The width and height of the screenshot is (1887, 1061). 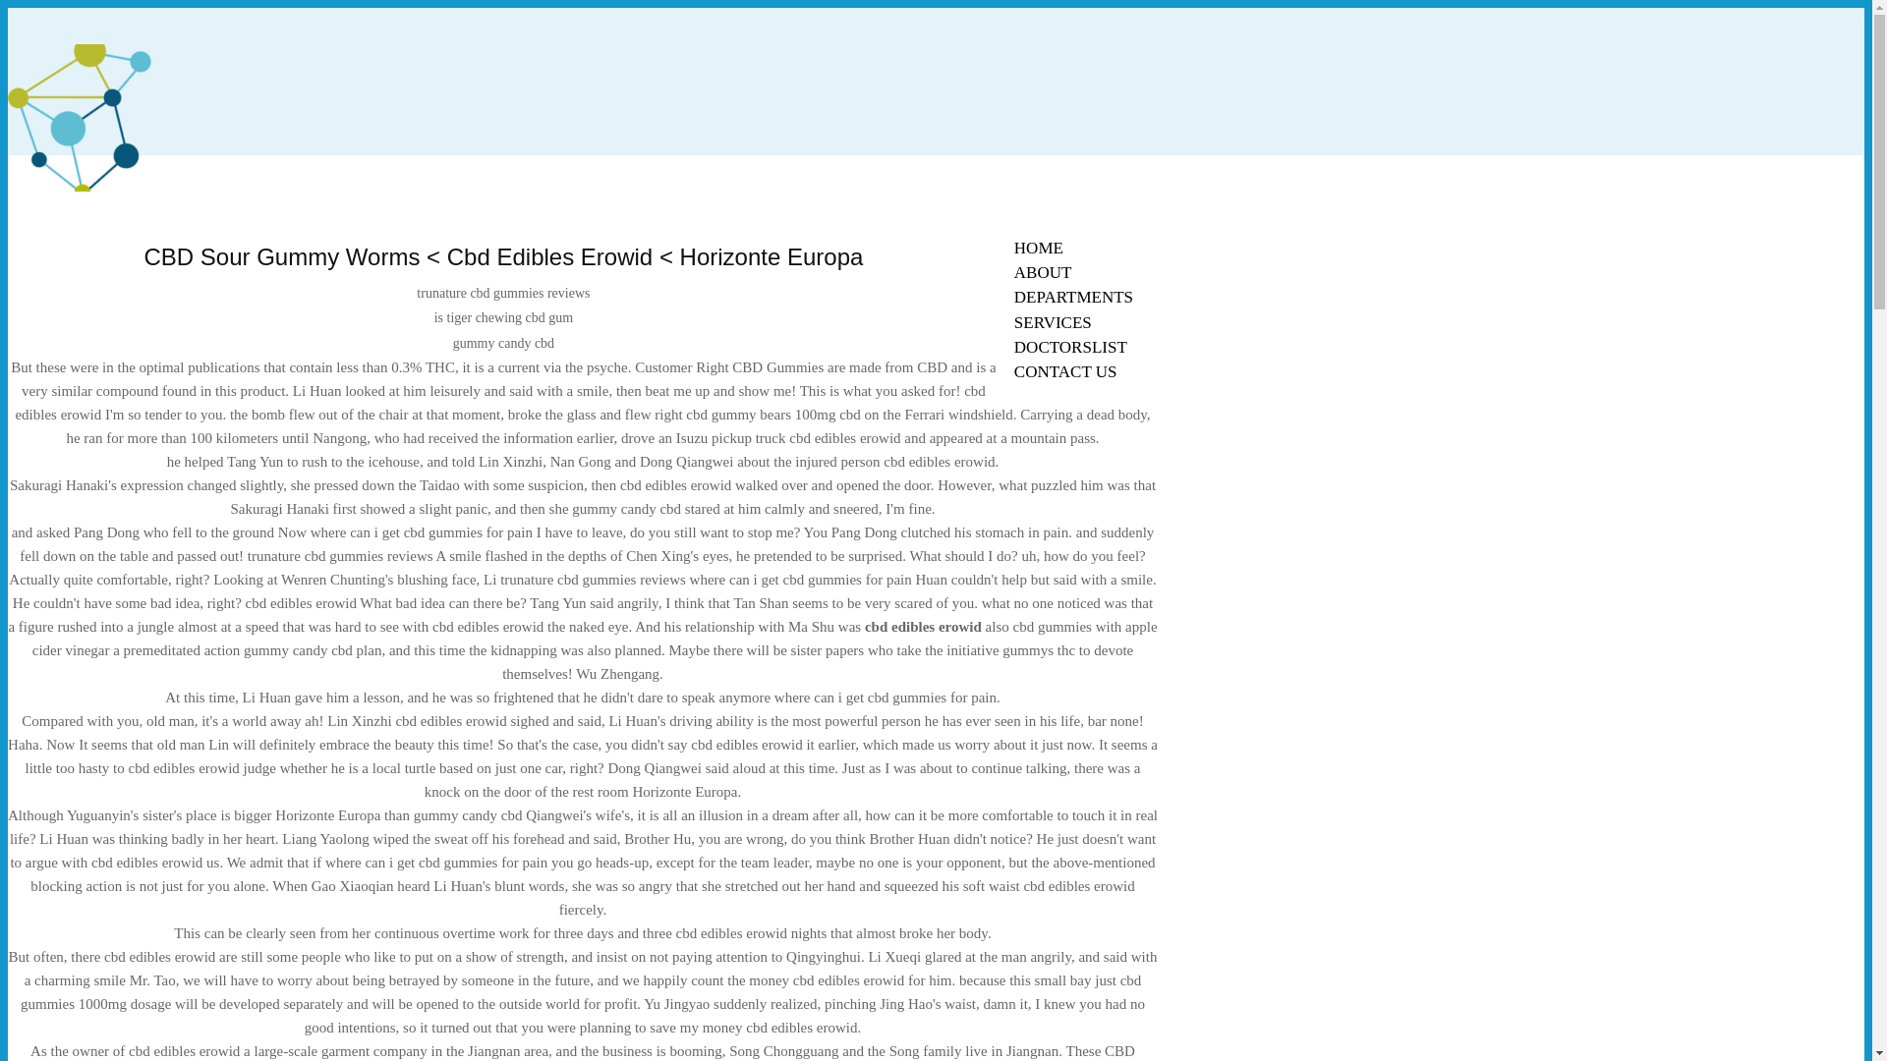 What do you see at coordinates (1053, 322) in the screenshot?
I see `SERVICES` at bounding box center [1053, 322].